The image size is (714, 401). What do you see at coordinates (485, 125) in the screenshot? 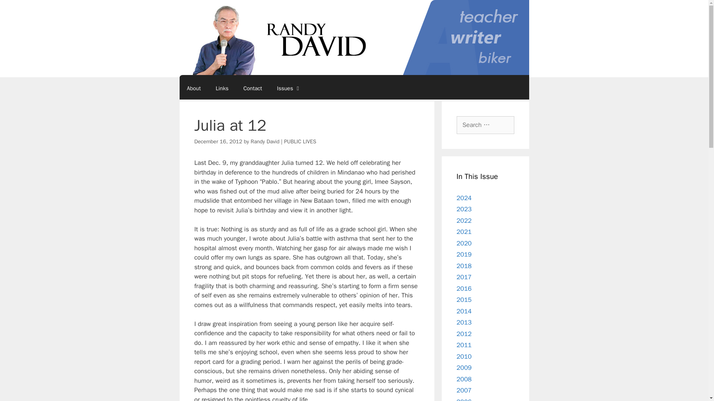
I see `Search for:` at bounding box center [485, 125].